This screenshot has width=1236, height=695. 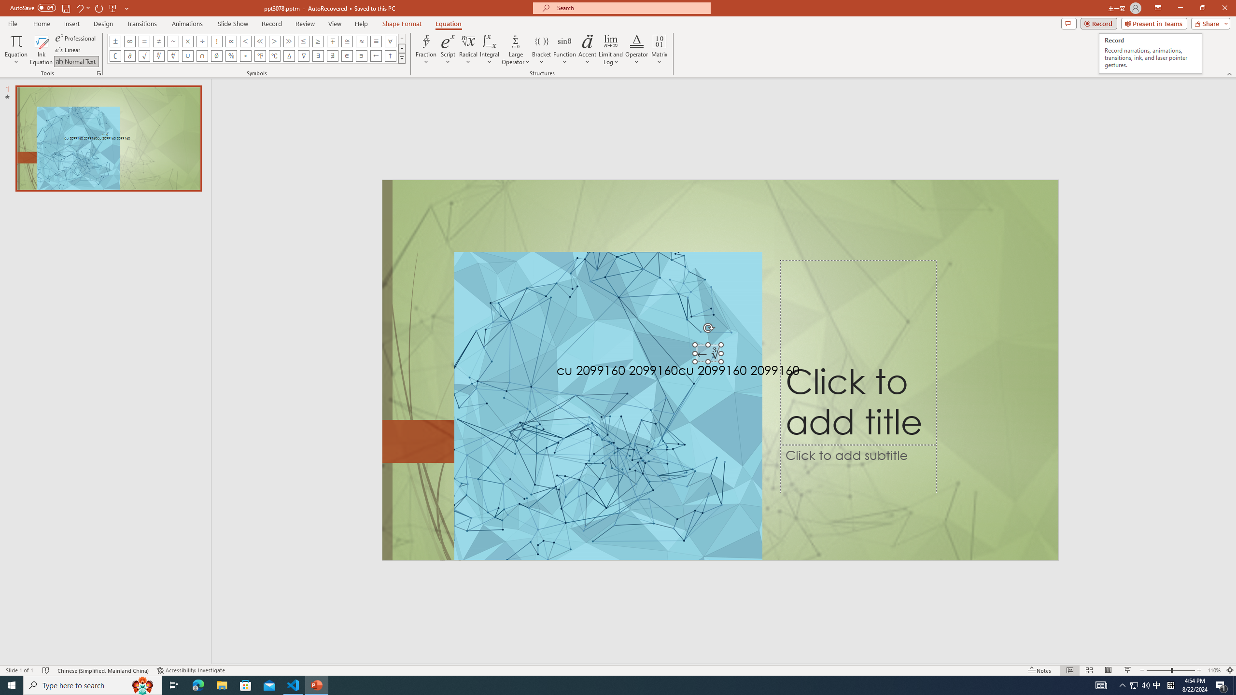 What do you see at coordinates (217, 56) in the screenshot?
I see `Equation Symbol Empty Set` at bounding box center [217, 56].